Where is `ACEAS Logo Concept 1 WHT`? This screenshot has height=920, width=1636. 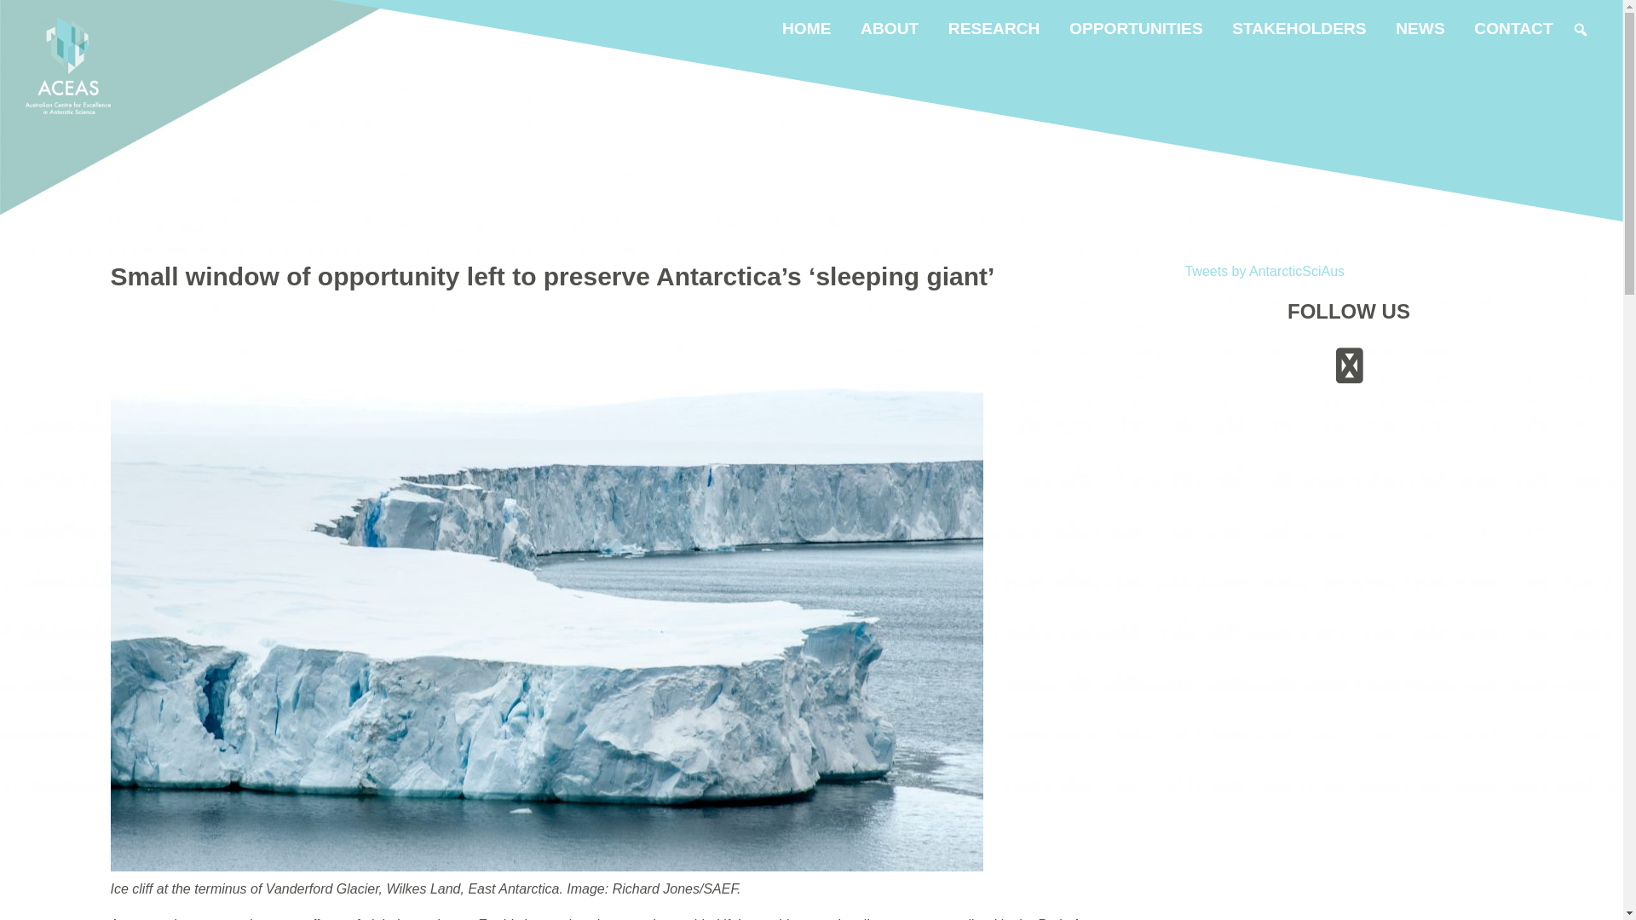
ACEAS Logo Concept 1 WHT is located at coordinates (68, 66).